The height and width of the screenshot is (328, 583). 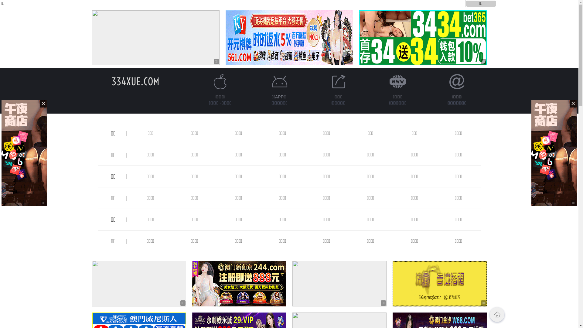 What do you see at coordinates (135, 81) in the screenshot?
I see `334XUE.COM` at bounding box center [135, 81].